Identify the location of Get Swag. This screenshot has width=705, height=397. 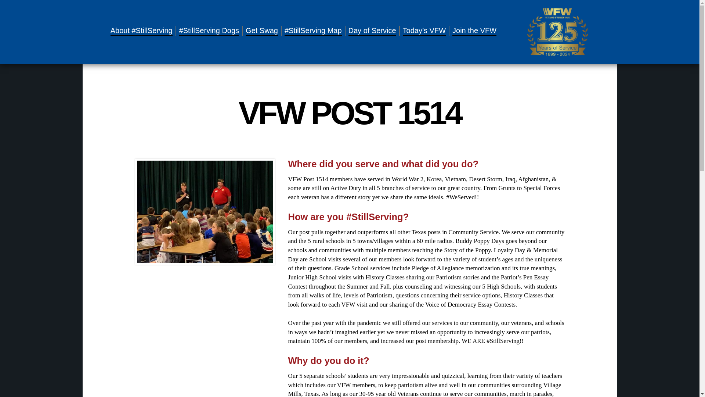
(261, 31).